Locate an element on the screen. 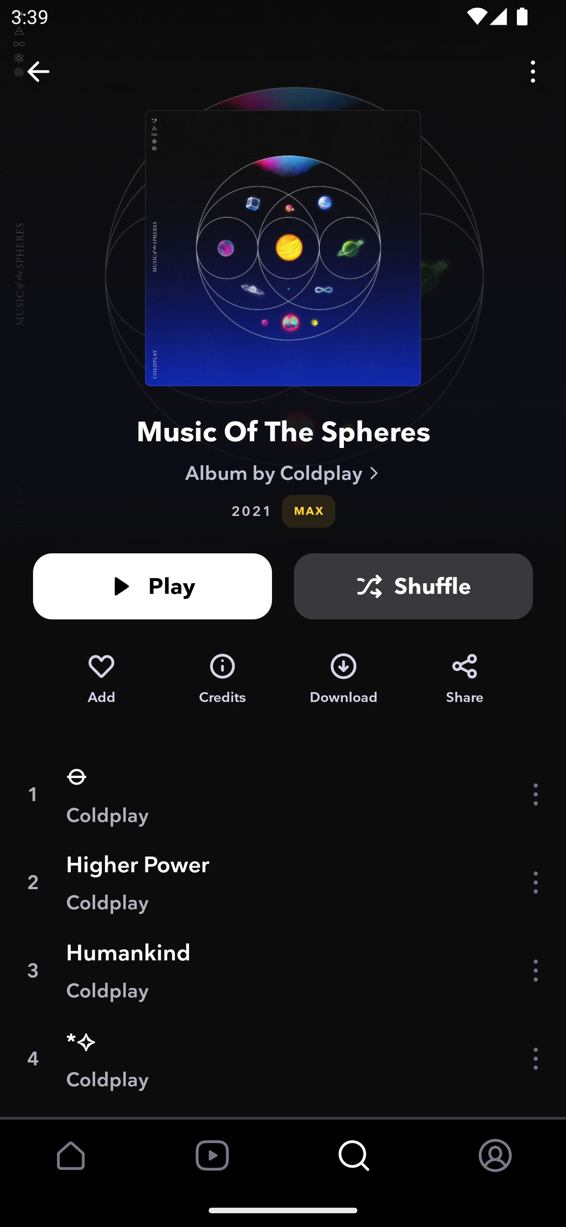 The height and width of the screenshot is (1227, 566). Download is located at coordinates (344, 679).